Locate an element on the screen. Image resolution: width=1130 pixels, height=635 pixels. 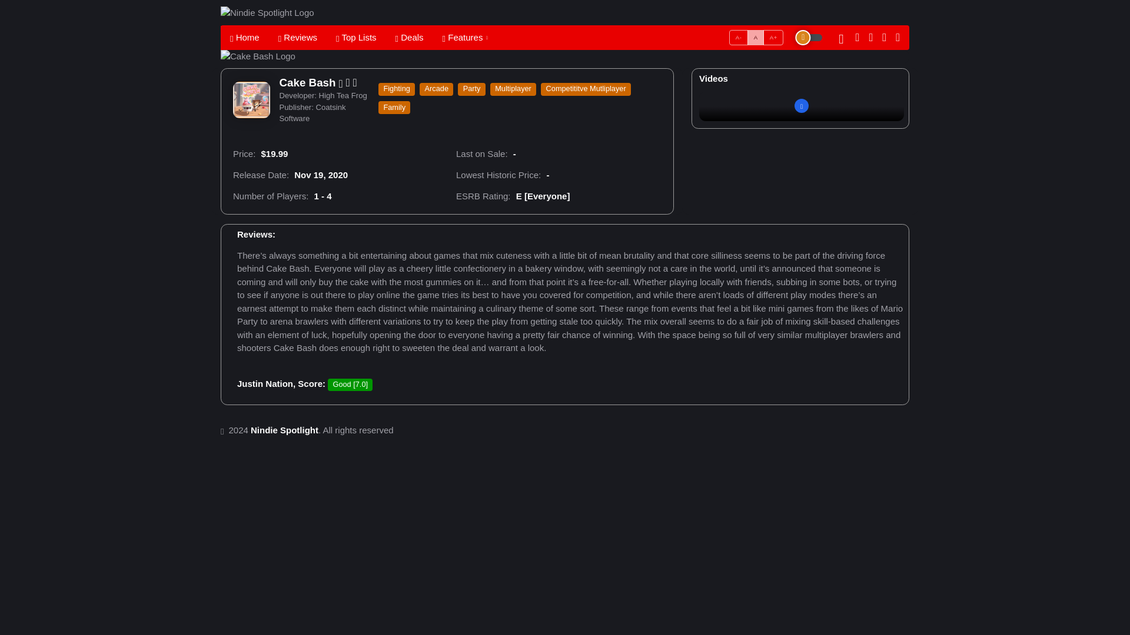
Deals is located at coordinates (297, 38).